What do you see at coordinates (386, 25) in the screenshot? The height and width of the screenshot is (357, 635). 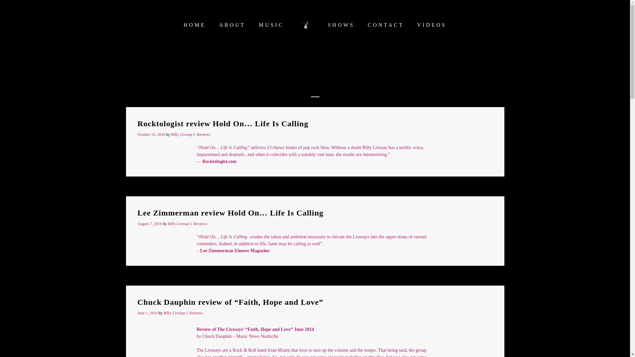 I see `CONTACT` at bounding box center [386, 25].